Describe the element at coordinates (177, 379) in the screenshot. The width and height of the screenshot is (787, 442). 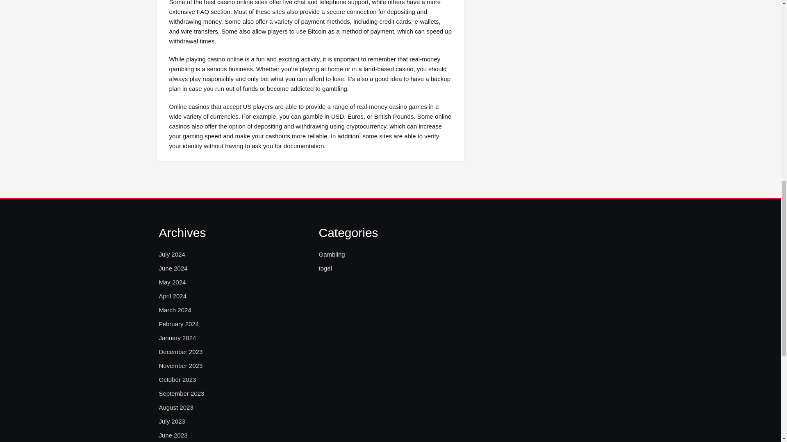
I see `October 2023` at that location.